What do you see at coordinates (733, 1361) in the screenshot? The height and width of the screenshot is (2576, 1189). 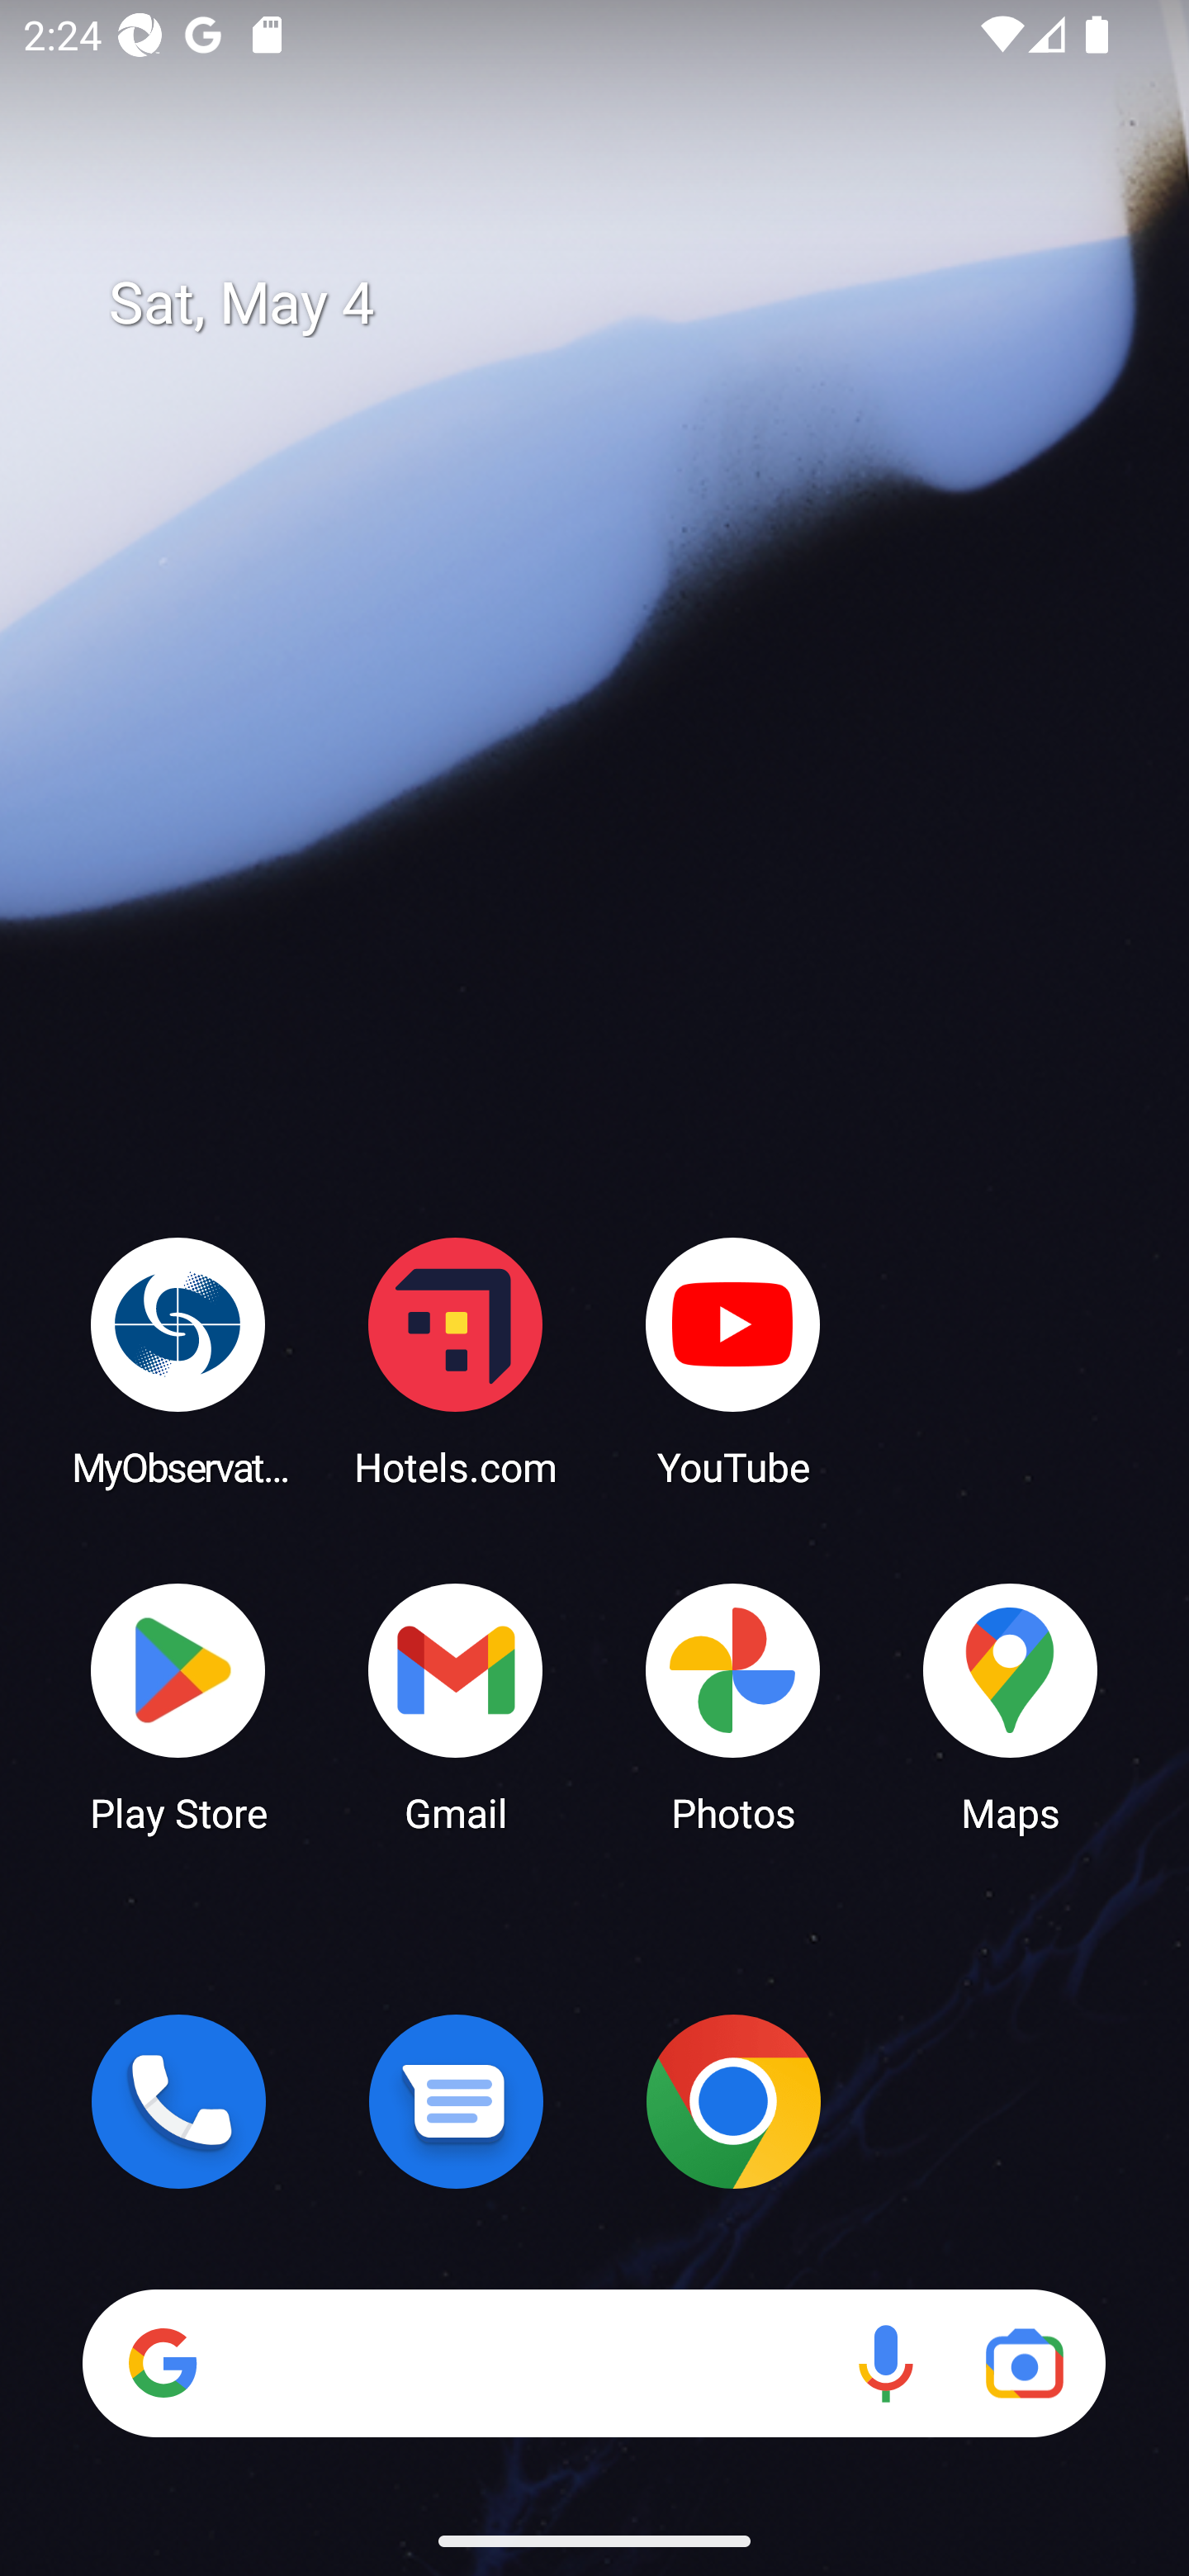 I see `YouTube` at bounding box center [733, 1361].